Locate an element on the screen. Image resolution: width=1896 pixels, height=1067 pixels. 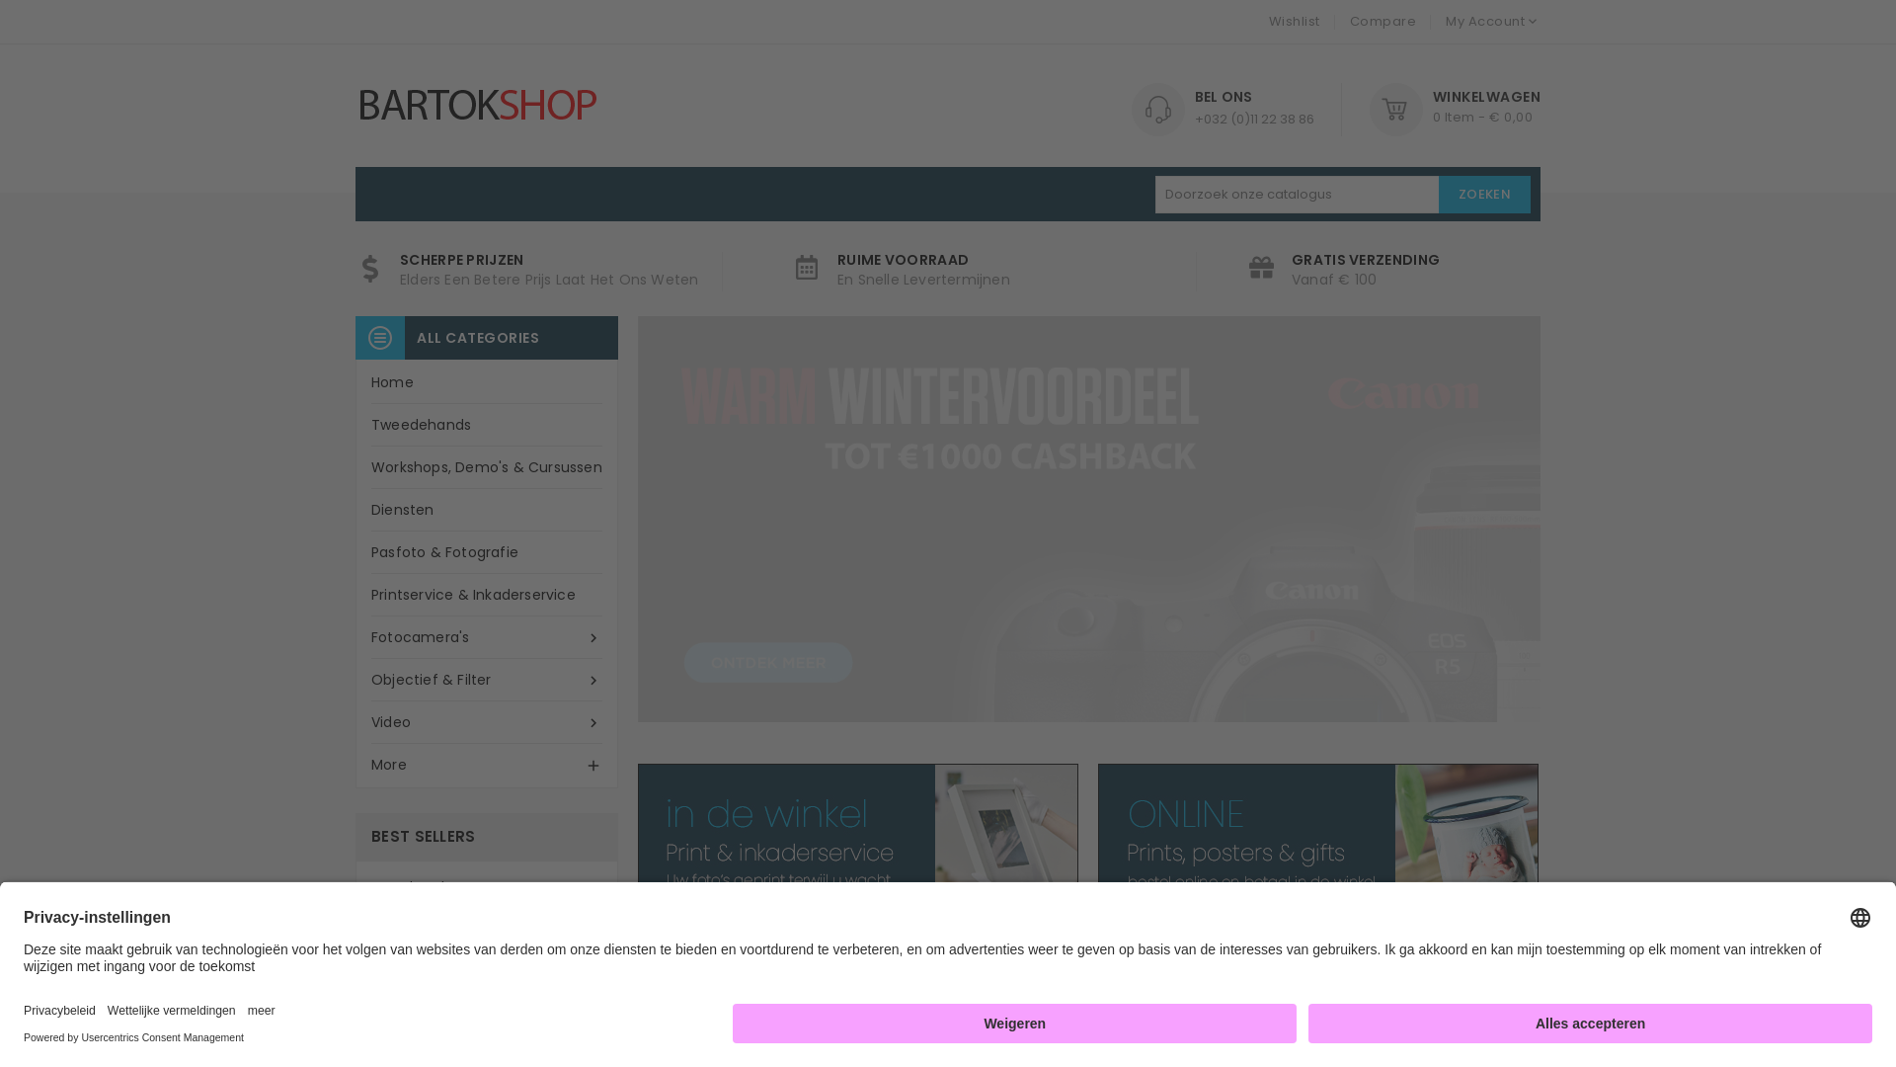
BEST SELLERS is located at coordinates (1108, 953).